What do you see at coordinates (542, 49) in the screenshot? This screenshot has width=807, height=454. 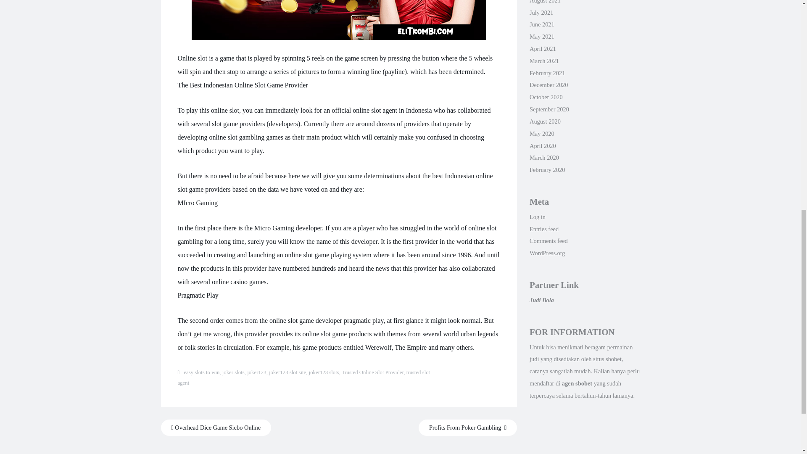 I see `April 2021` at bounding box center [542, 49].